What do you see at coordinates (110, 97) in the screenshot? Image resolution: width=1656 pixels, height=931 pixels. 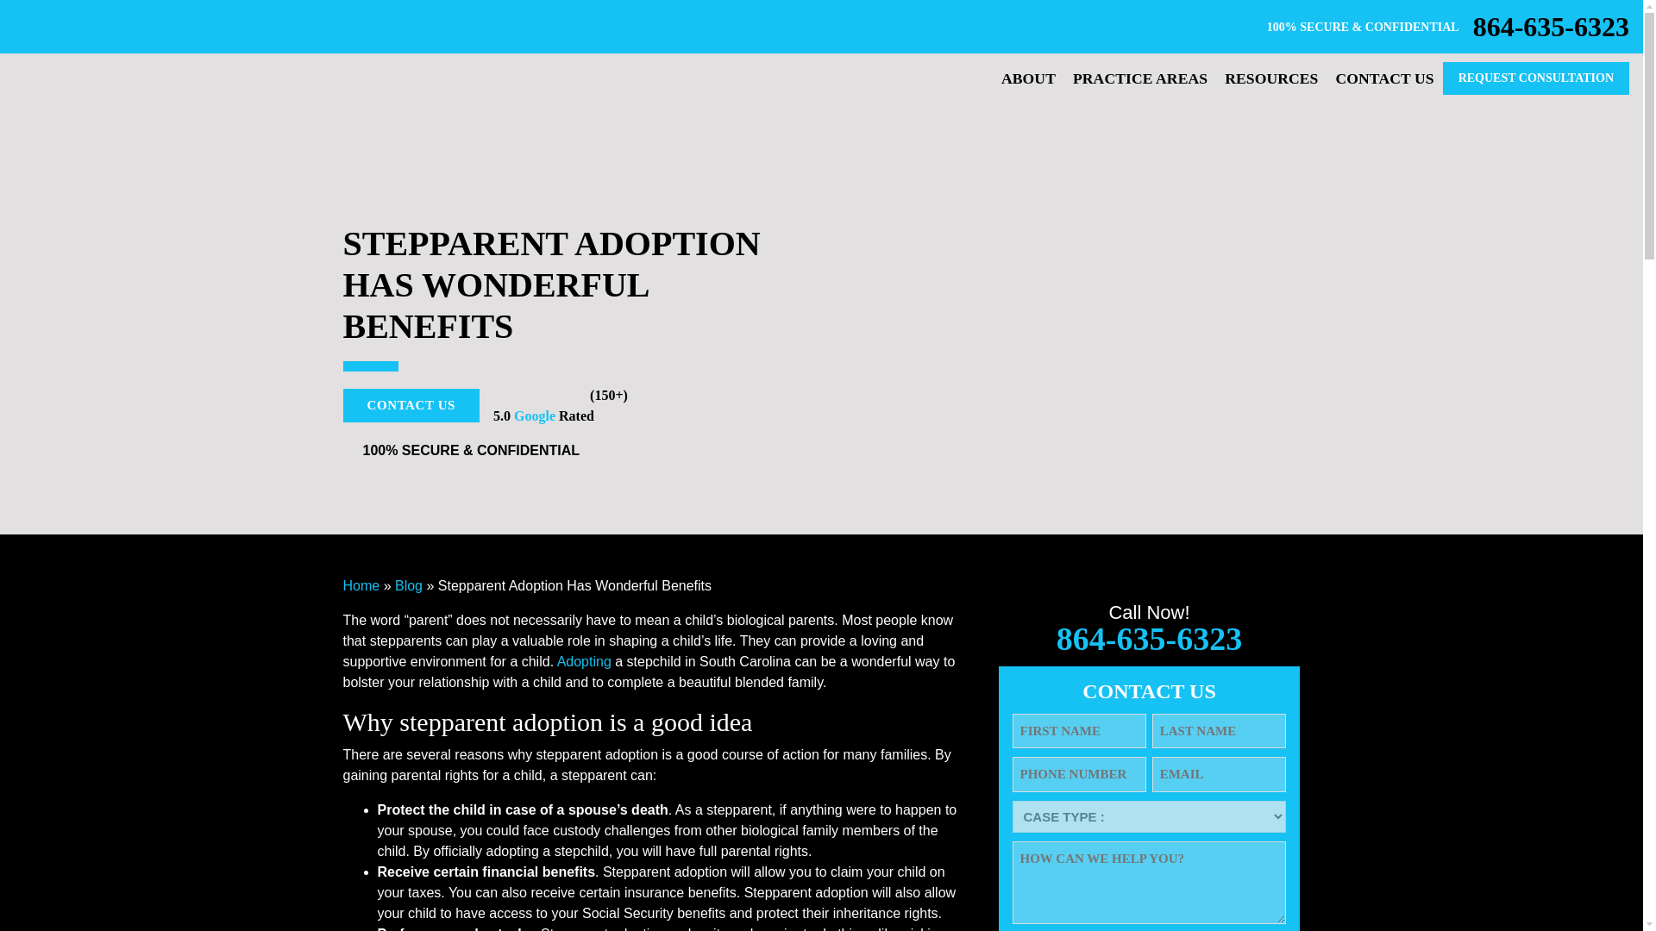 I see `homepage` at bounding box center [110, 97].